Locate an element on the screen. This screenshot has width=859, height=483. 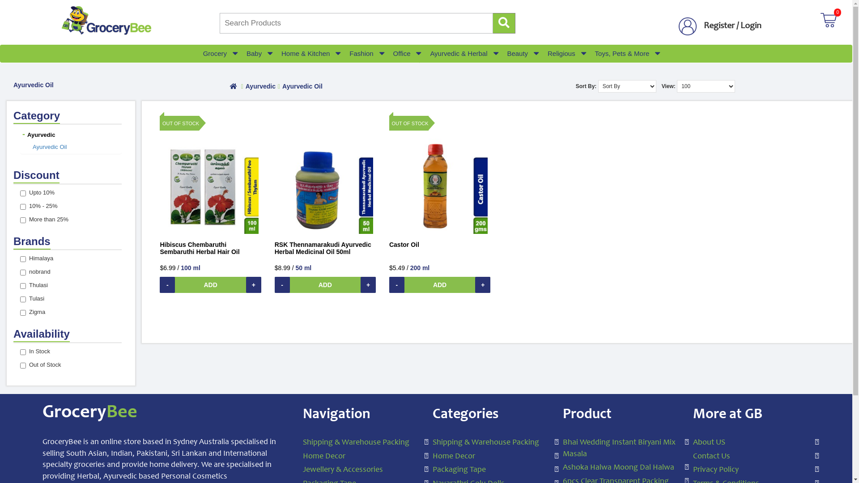
Ayurvedic Oil is located at coordinates (302, 86).